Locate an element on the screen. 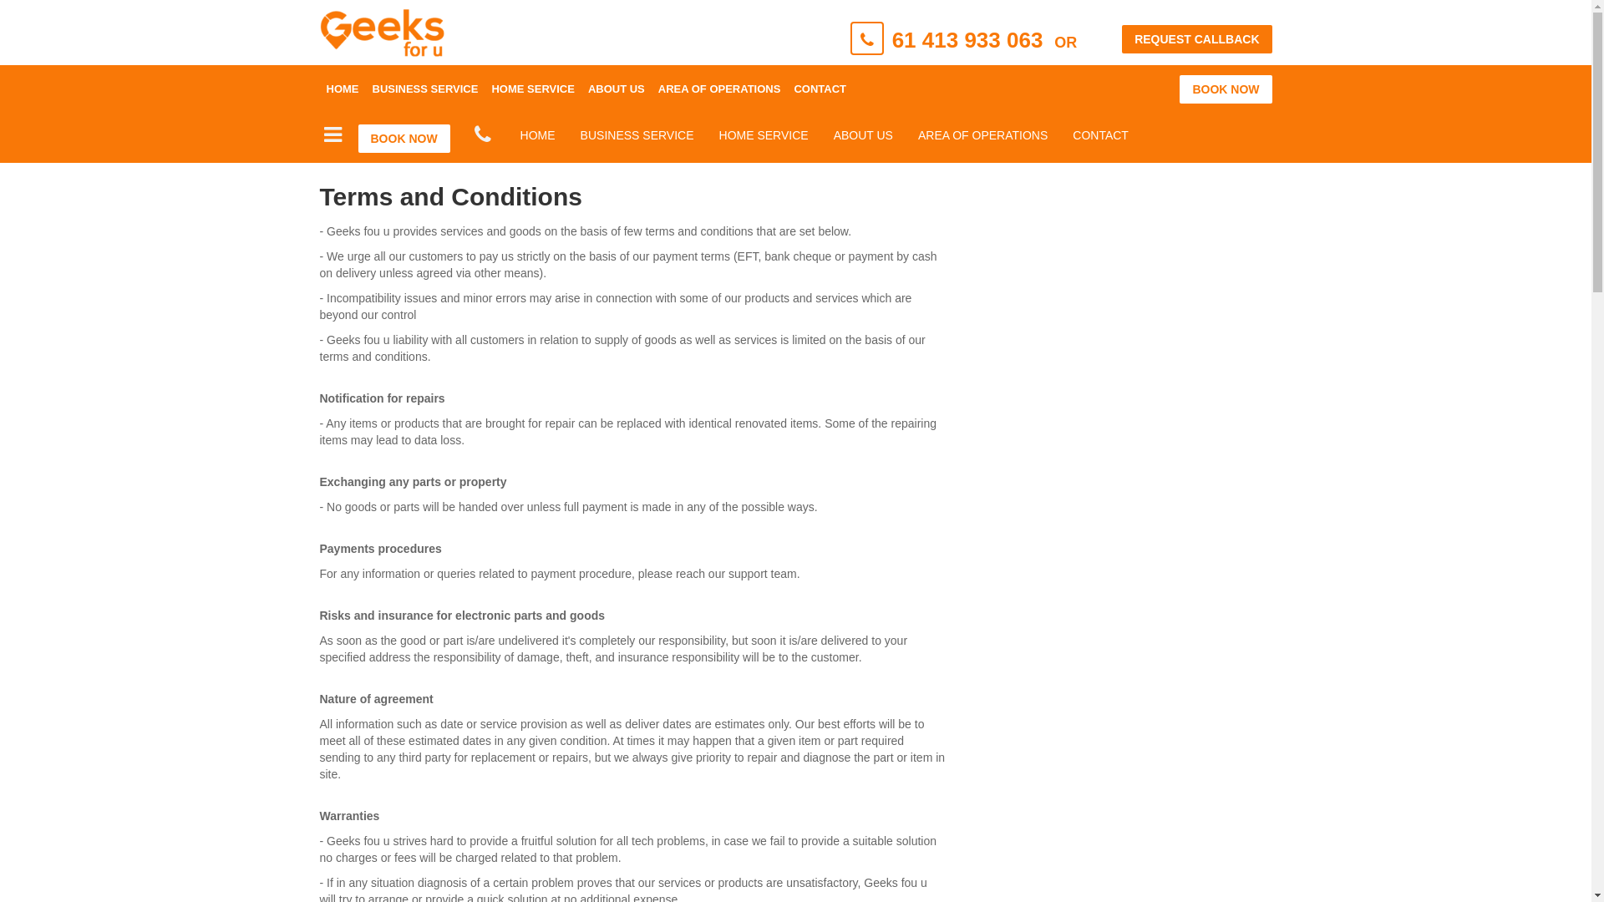  BOOK NOW is located at coordinates (404, 139).